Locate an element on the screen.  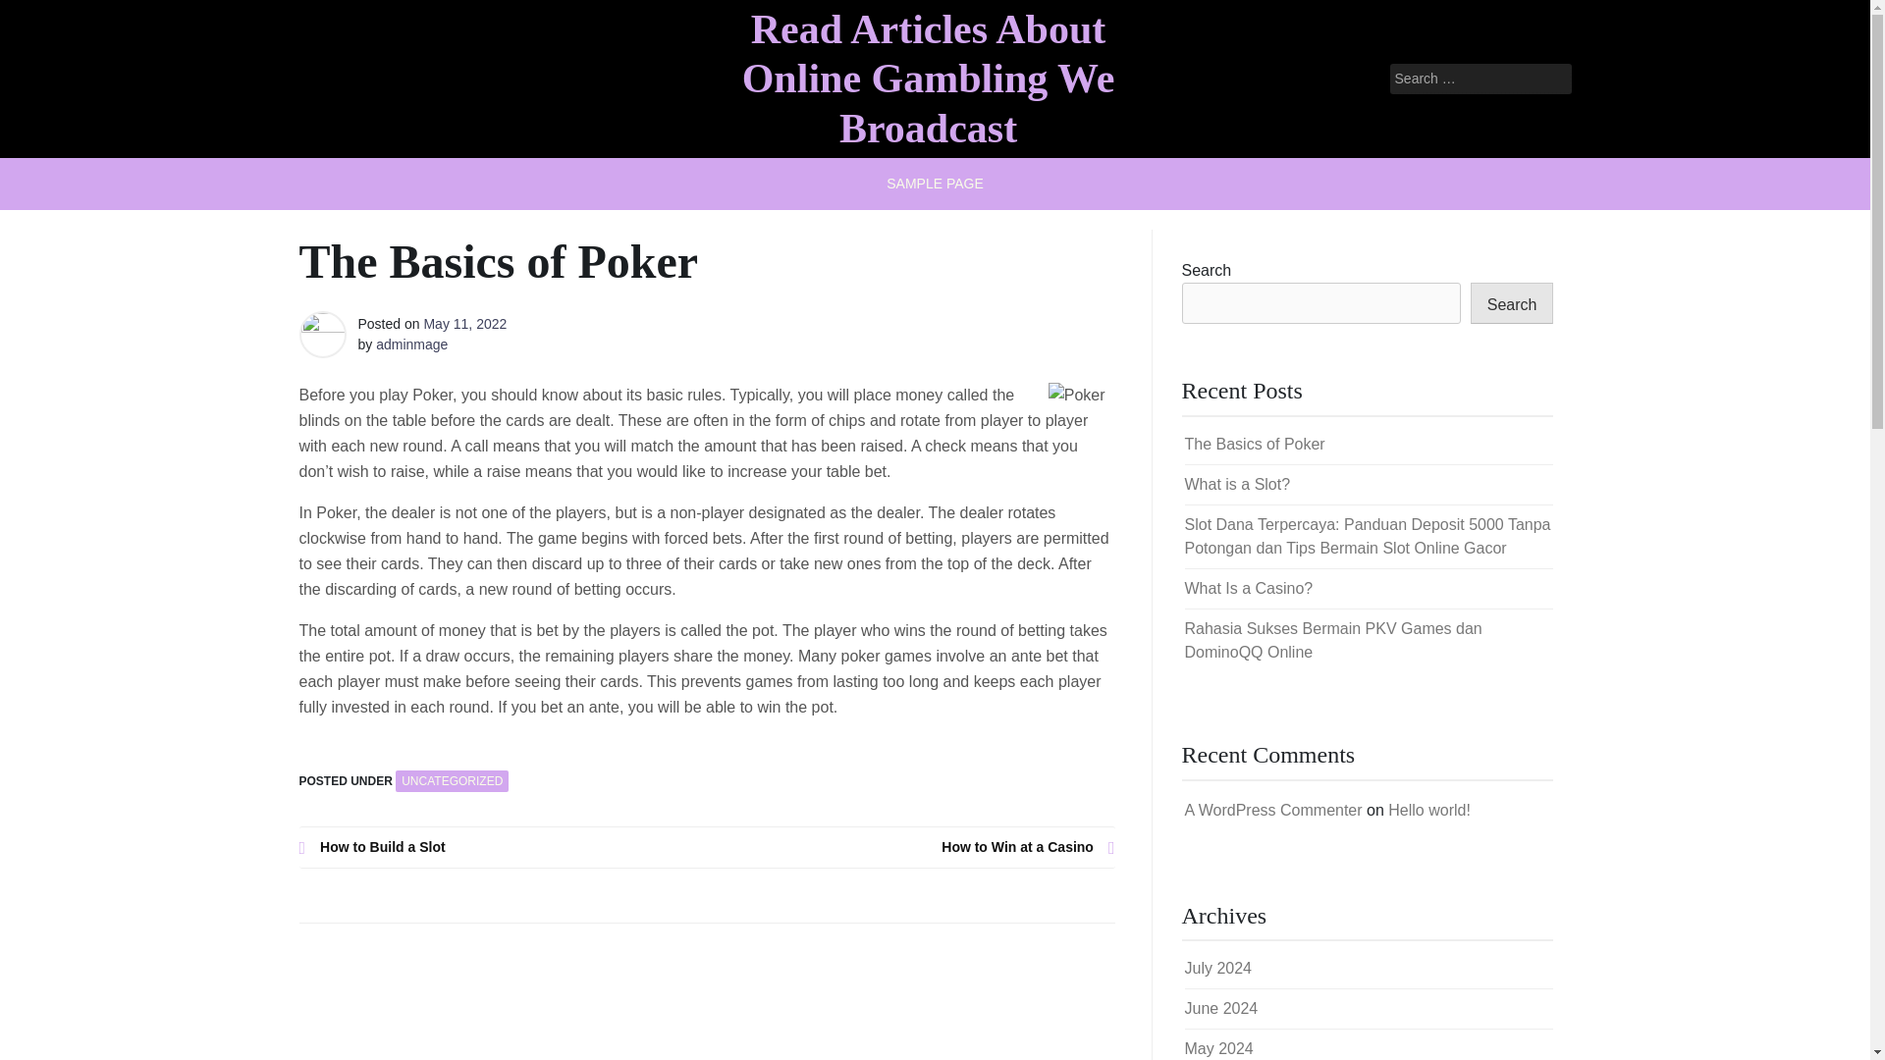
May 11, 2022 is located at coordinates (464, 324).